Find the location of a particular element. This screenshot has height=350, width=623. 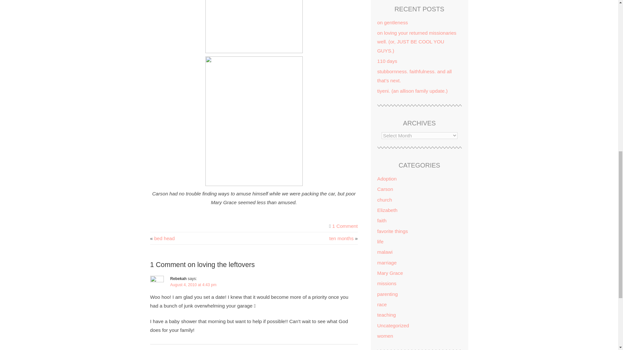

on gentleness is located at coordinates (392, 22).